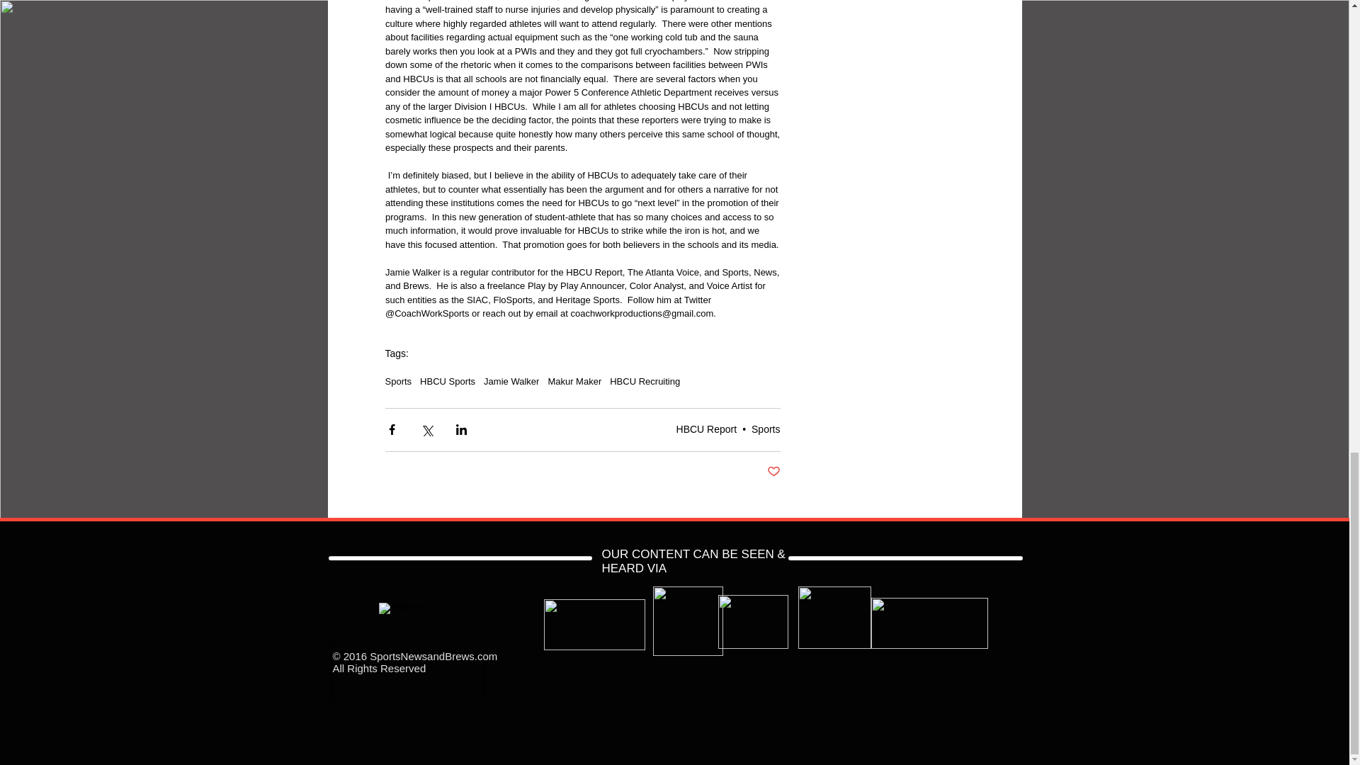 Image resolution: width=1360 pixels, height=765 pixels. I want to click on Jamie Walker, so click(511, 381).